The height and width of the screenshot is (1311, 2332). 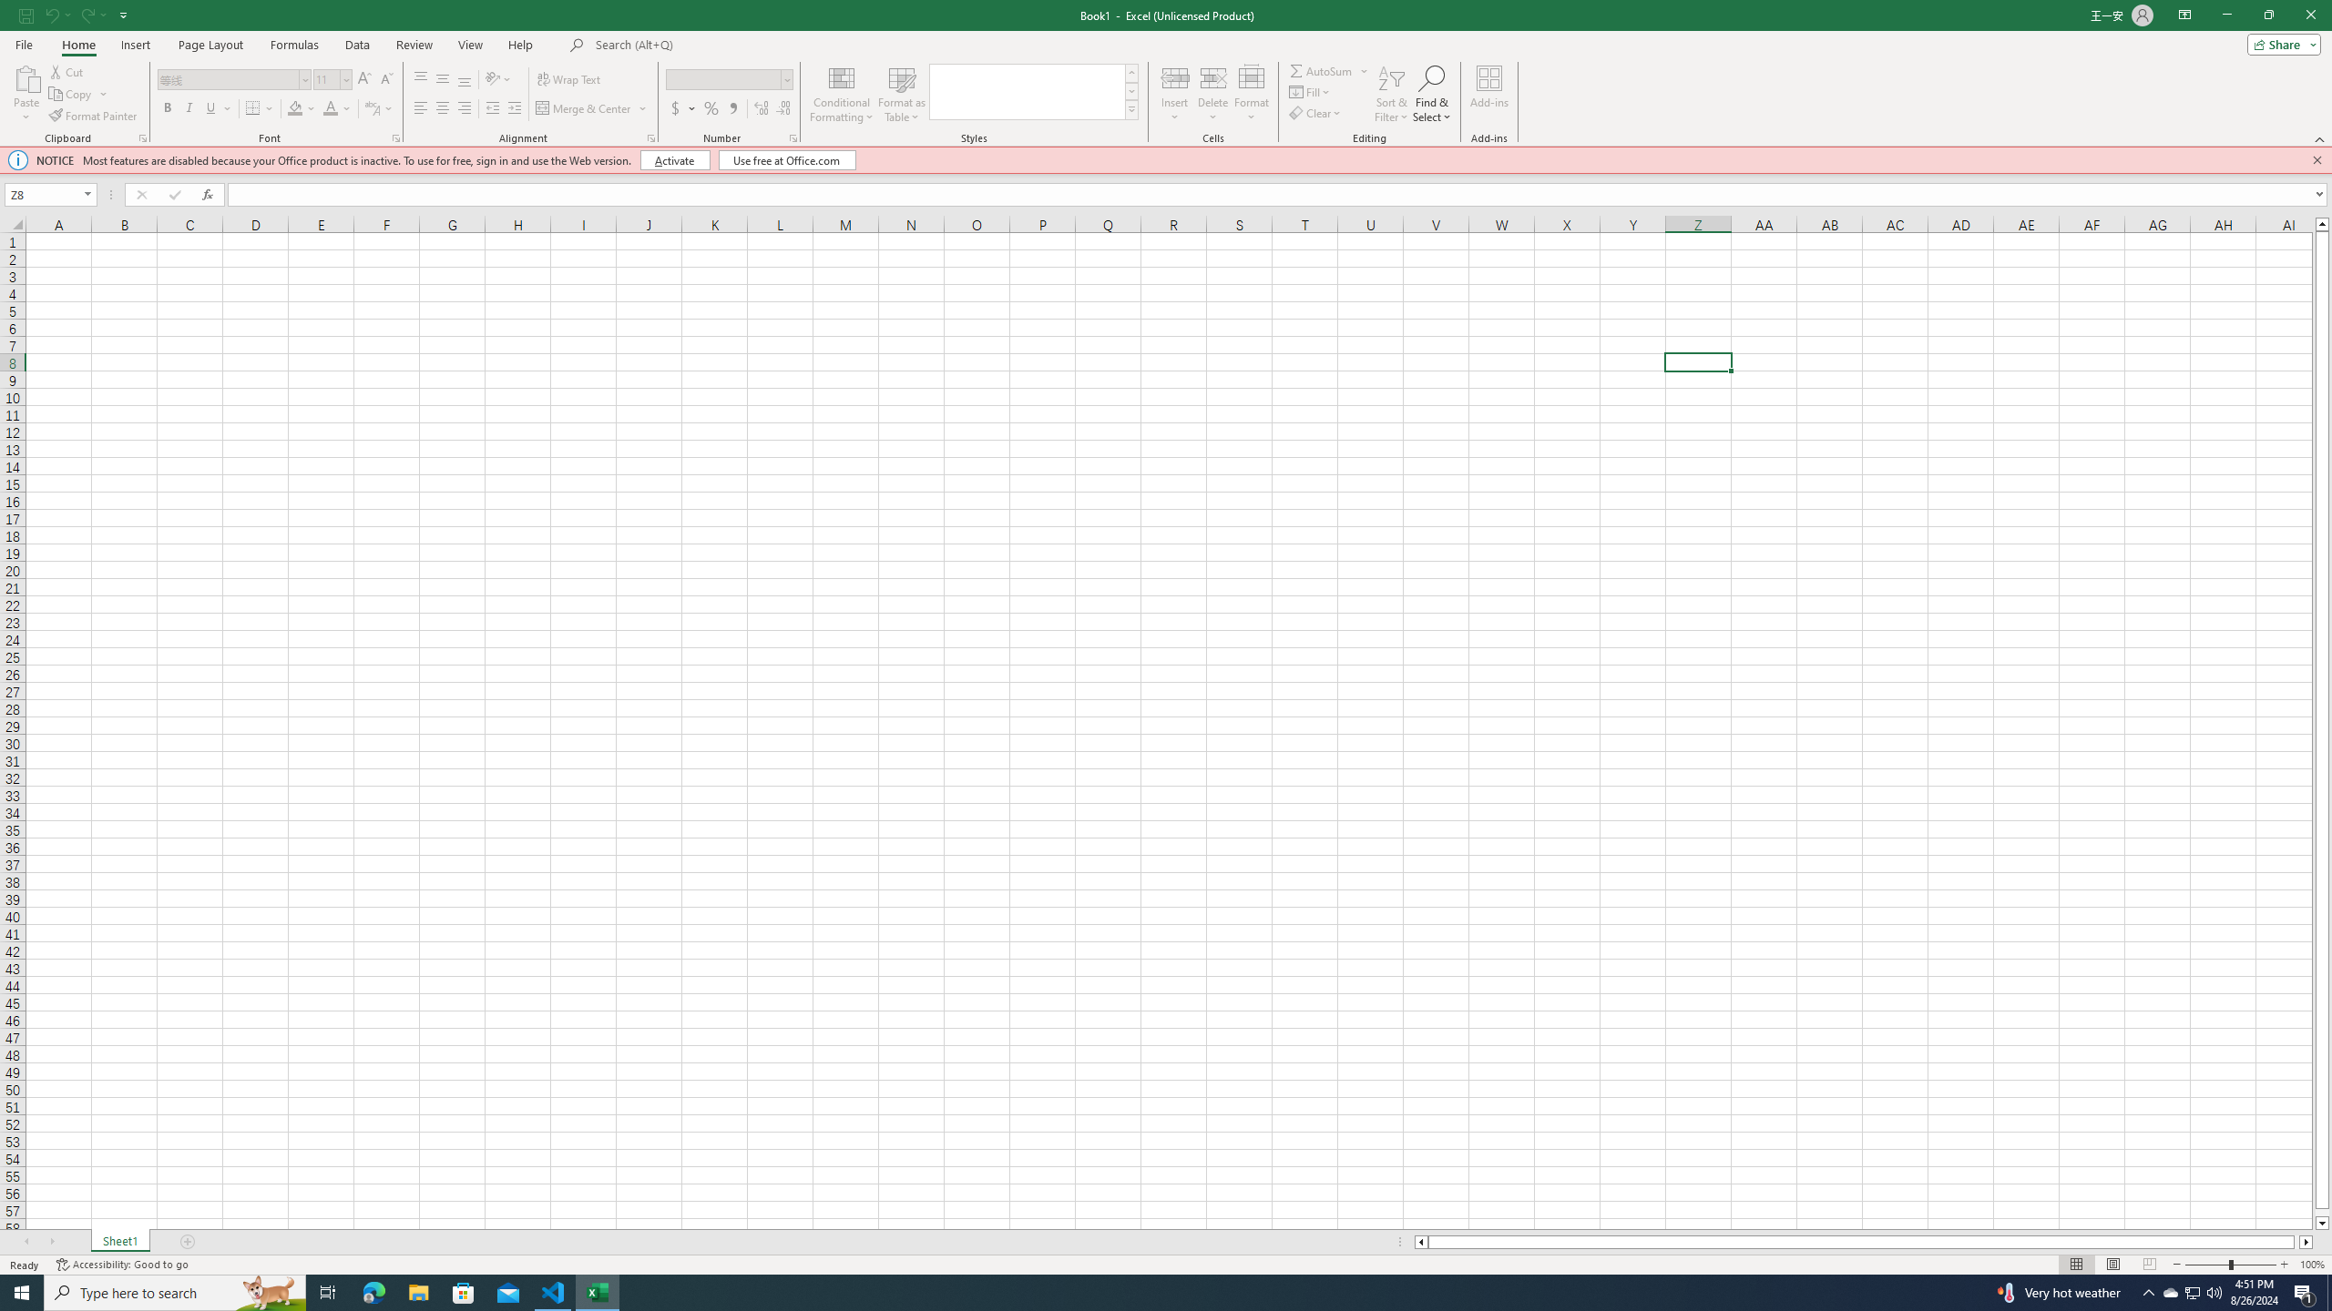 I want to click on Decrease Indent, so click(x=492, y=109).